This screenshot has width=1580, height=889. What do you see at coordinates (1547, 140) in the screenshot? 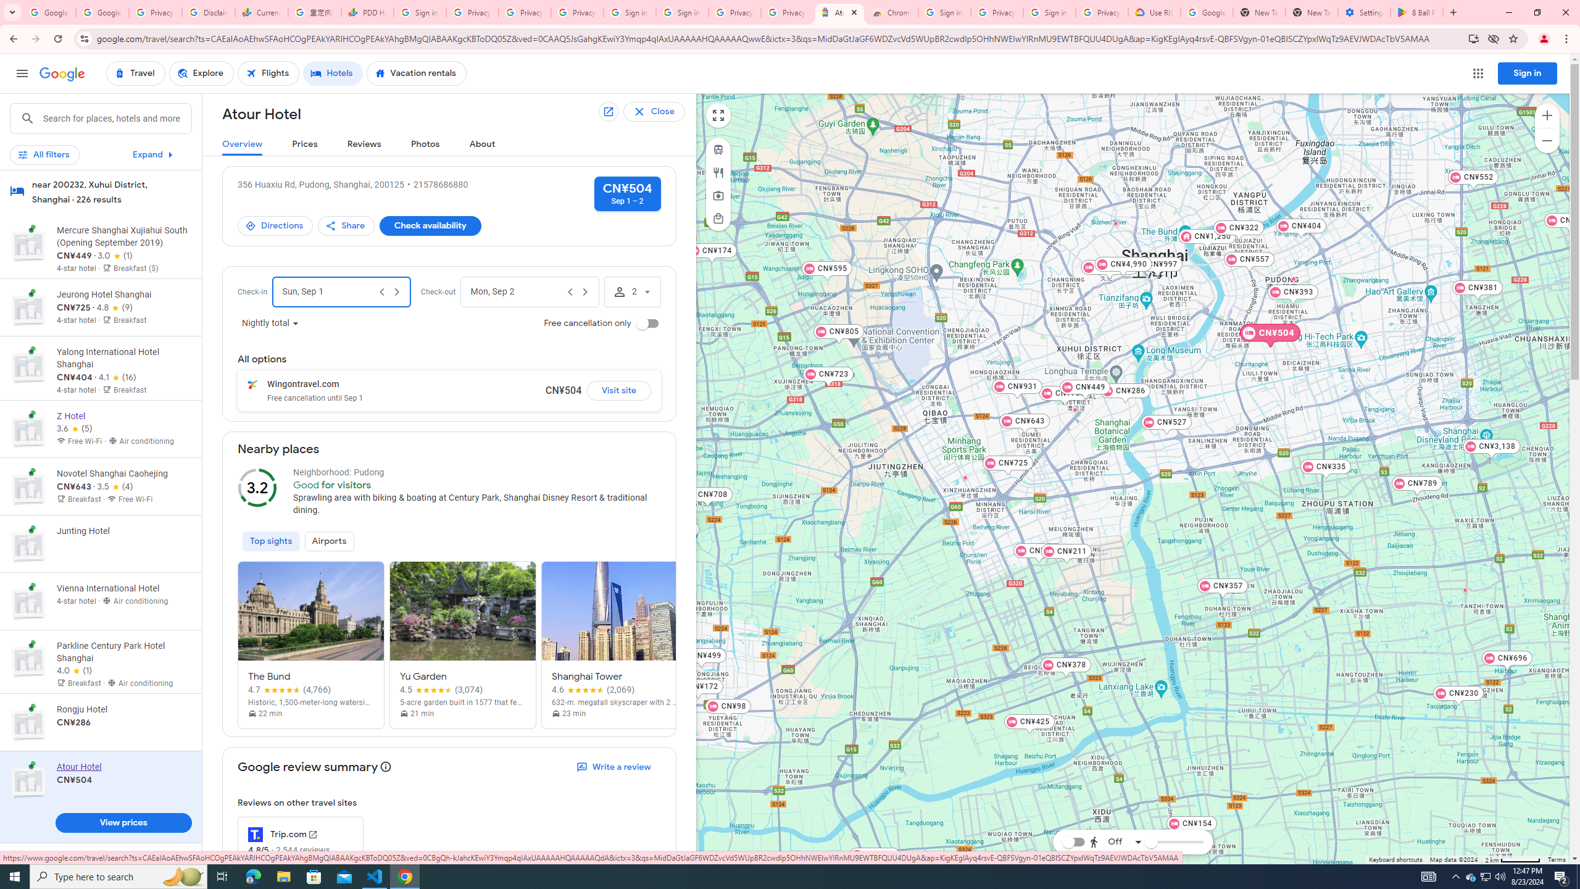
I see `Zoom out map` at bounding box center [1547, 140].